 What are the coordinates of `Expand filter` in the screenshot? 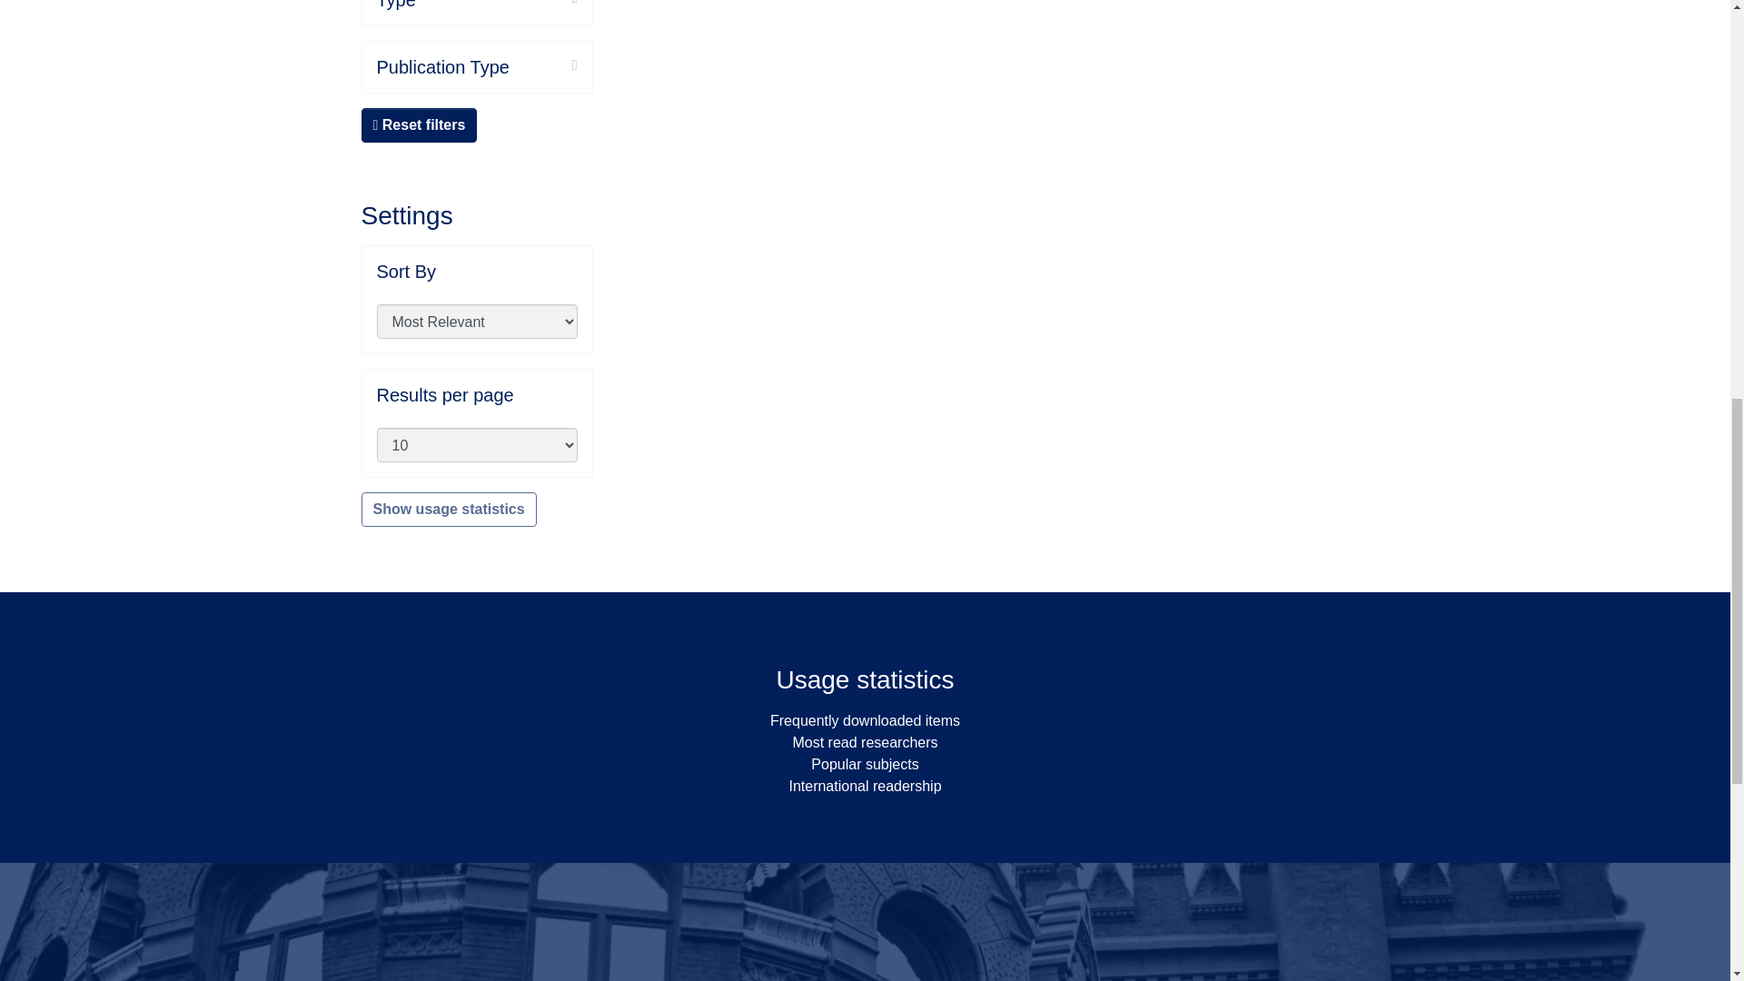 It's located at (543, 65).